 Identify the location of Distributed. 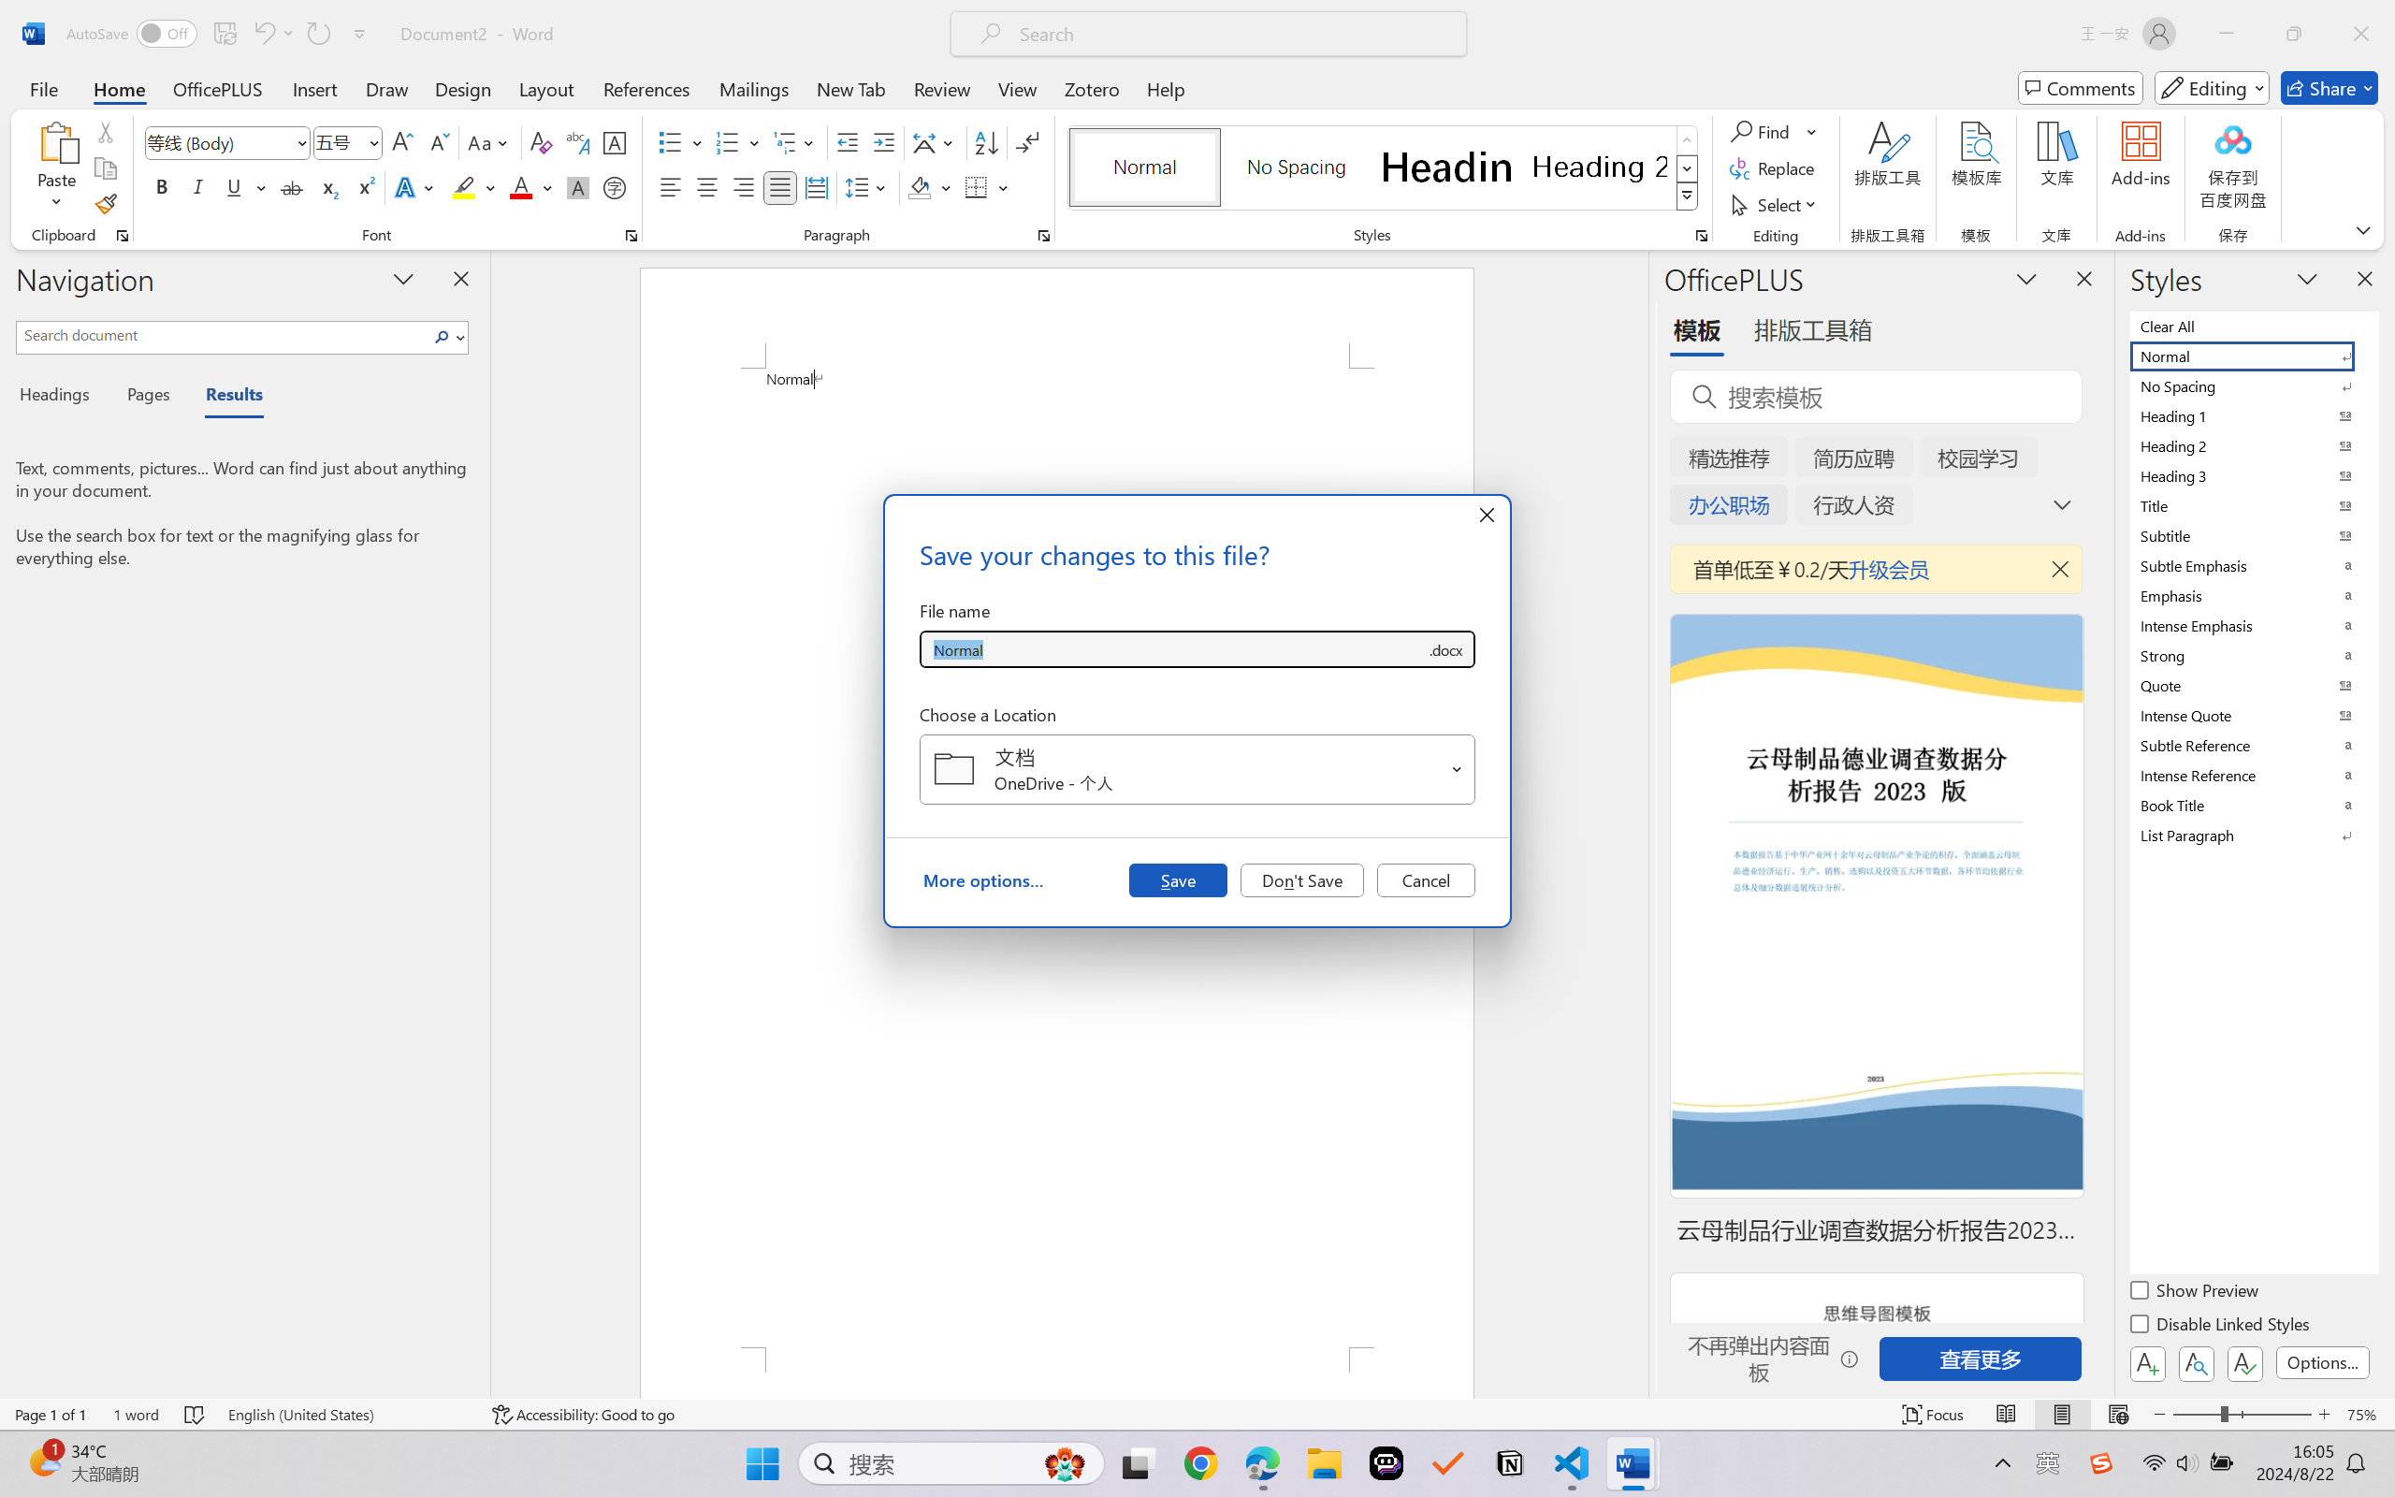
(816, 187).